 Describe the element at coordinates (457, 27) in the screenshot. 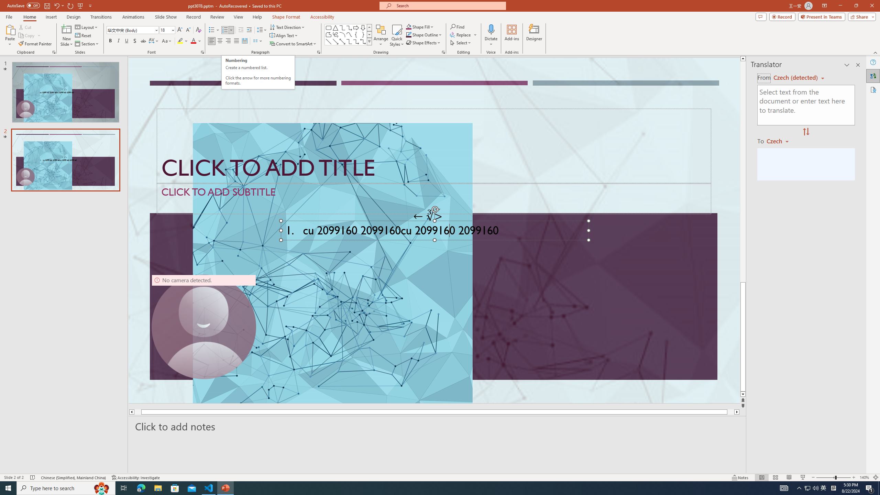

I see `Find...` at that location.